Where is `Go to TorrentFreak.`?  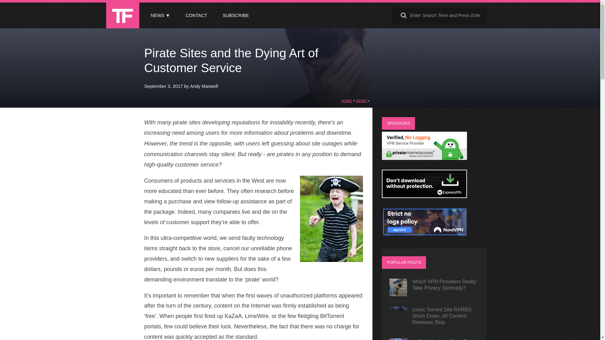 Go to TorrentFreak. is located at coordinates (347, 101).